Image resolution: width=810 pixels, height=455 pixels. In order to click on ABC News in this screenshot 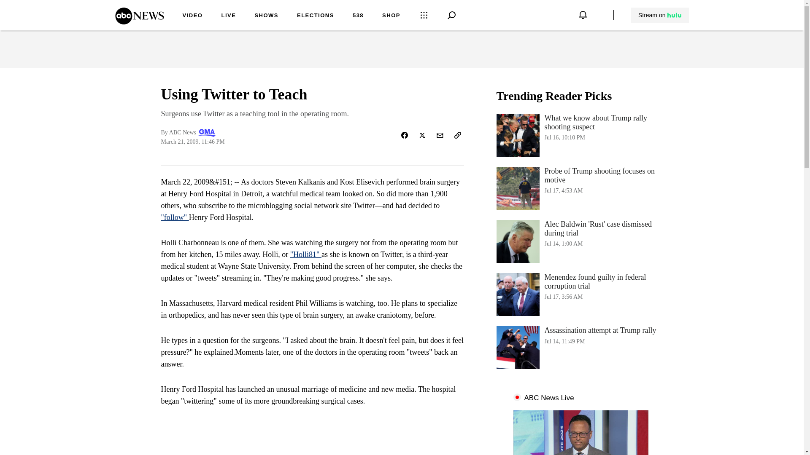, I will do `click(580, 188)`.